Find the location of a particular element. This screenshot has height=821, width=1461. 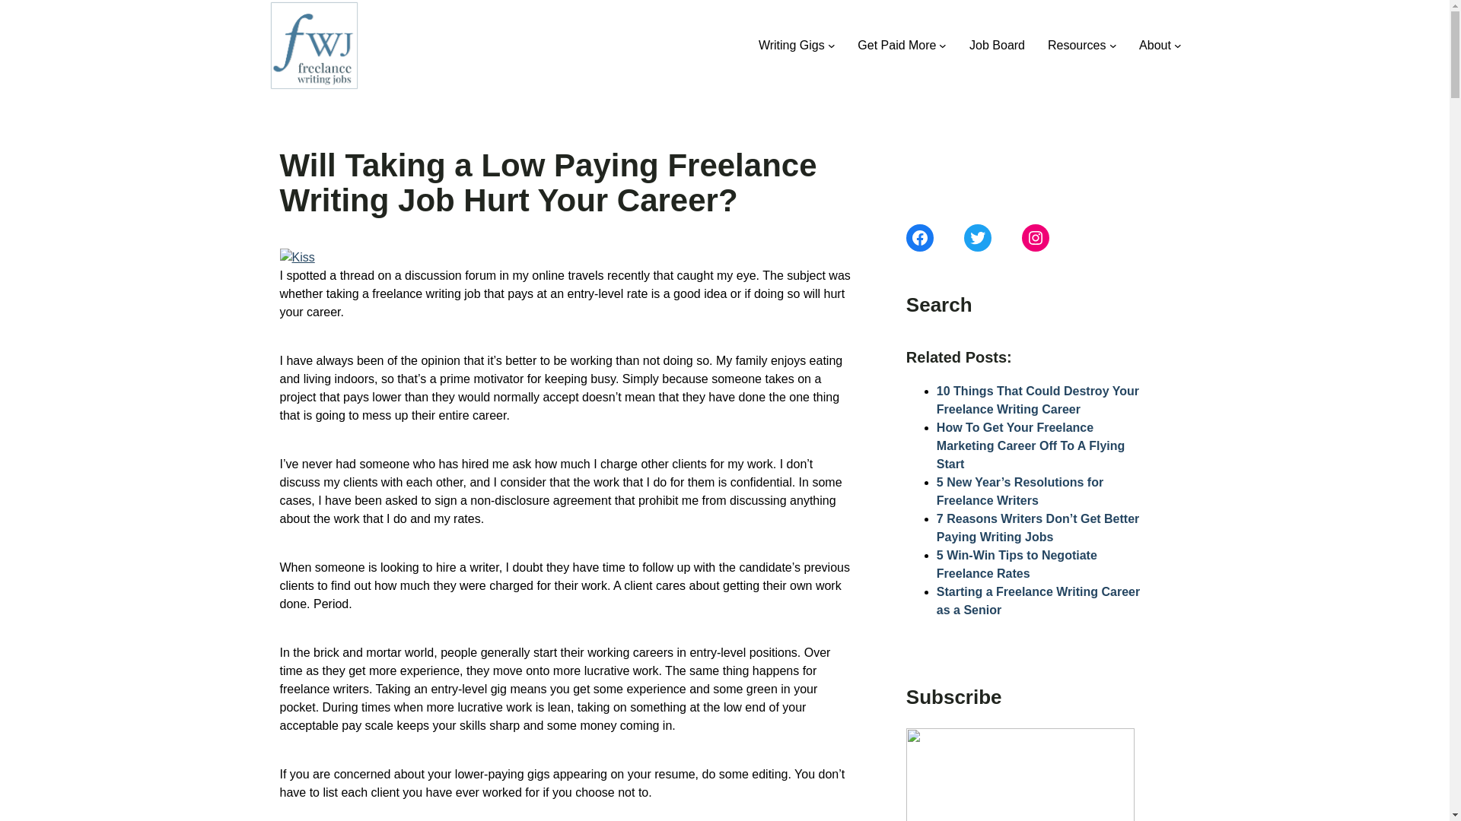

5 Win-Win Tips to Negotiate Freelance Rates is located at coordinates (1017, 564).